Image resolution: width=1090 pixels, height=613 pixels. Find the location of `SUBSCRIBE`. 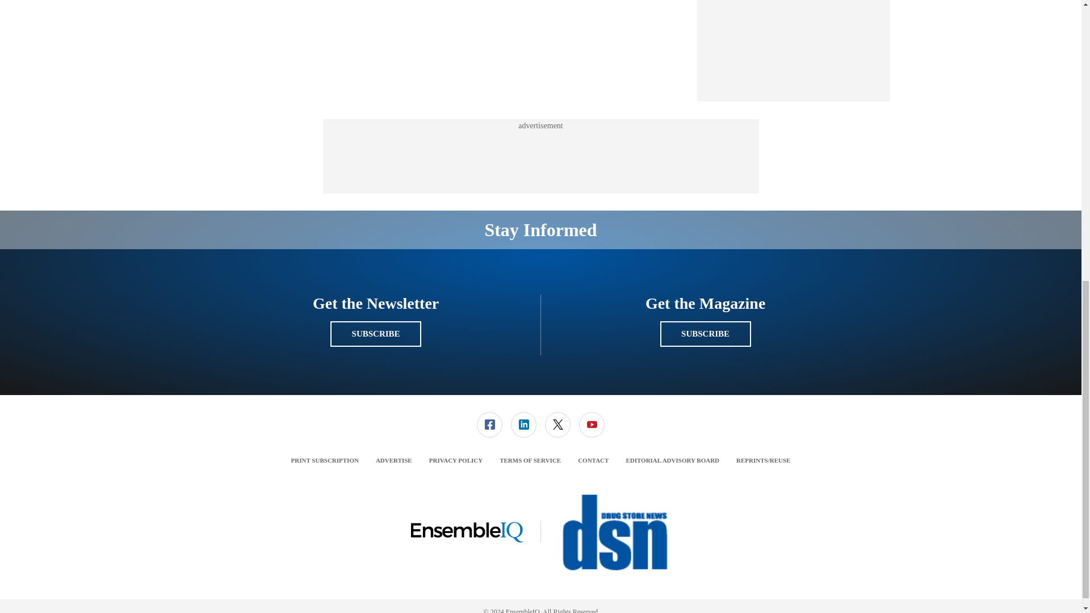

SUBSCRIBE is located at coordinates (375, 334).